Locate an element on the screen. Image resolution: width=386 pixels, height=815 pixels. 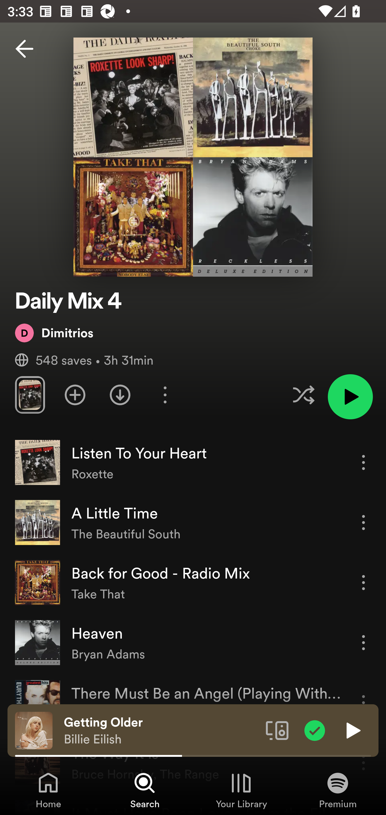
Heaven Bryan Adams More options for song Heaven is located at coordinates (193, 643).